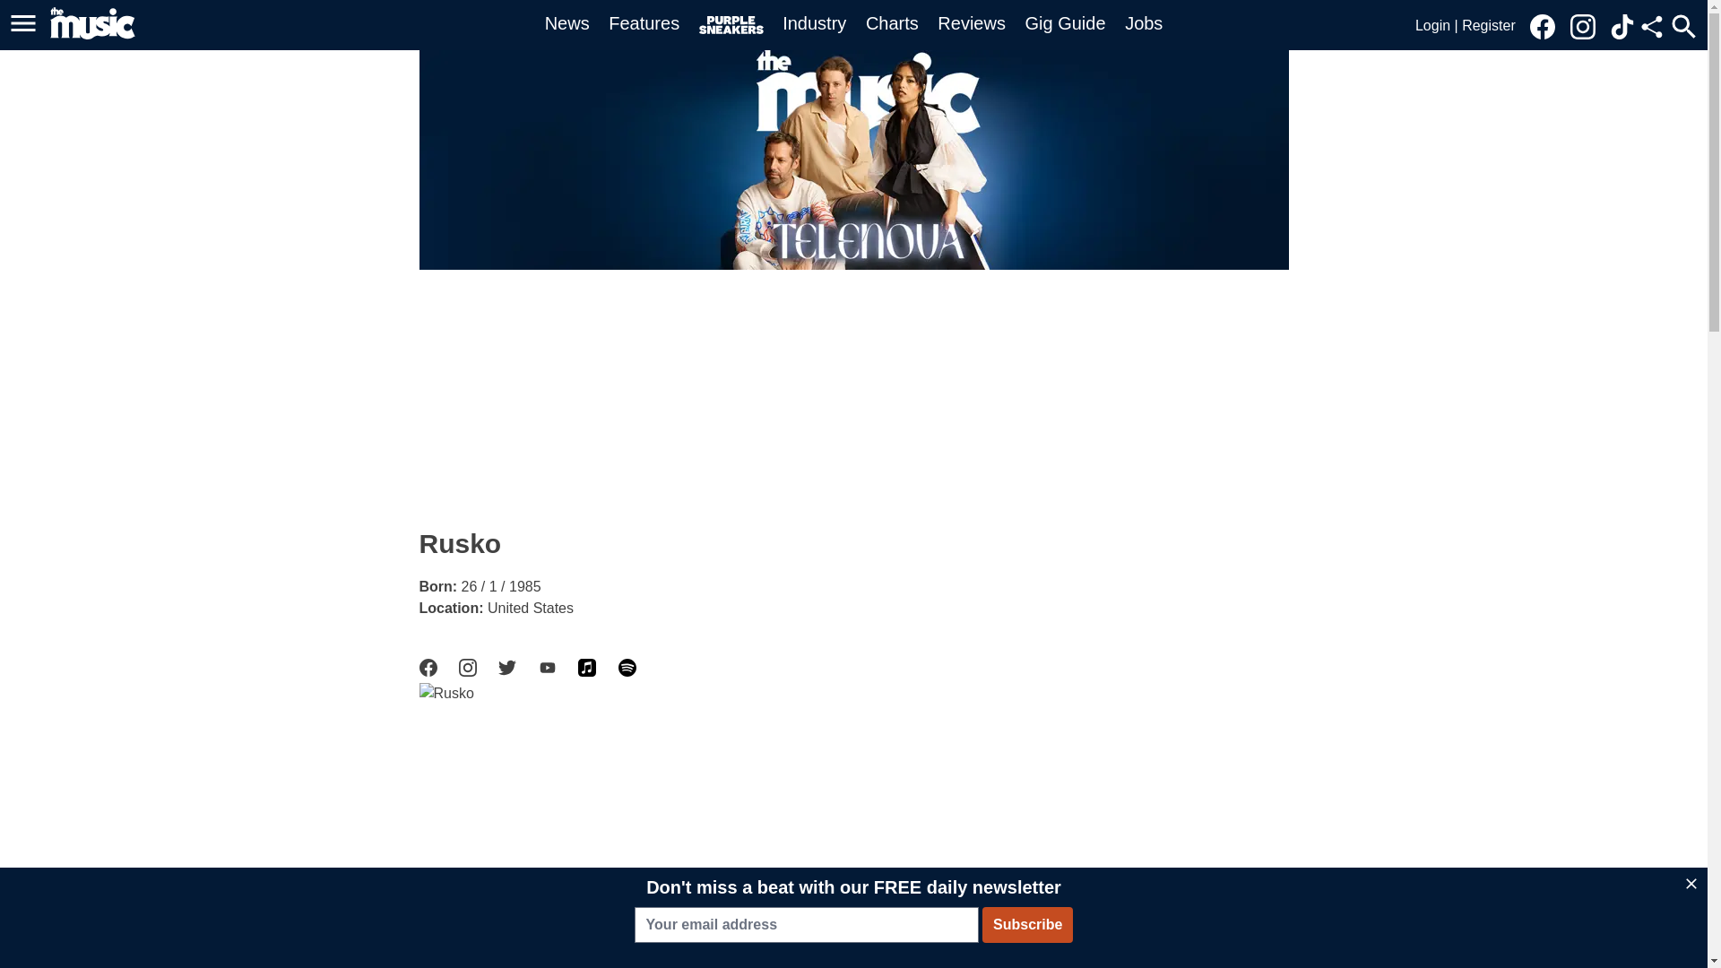 The width and height of the screenshot is (1721, 968). What do you see at coordinates (1683, 26) in the screenshot?
I see `Open the site search menu` at bounding box center [1683, 26].